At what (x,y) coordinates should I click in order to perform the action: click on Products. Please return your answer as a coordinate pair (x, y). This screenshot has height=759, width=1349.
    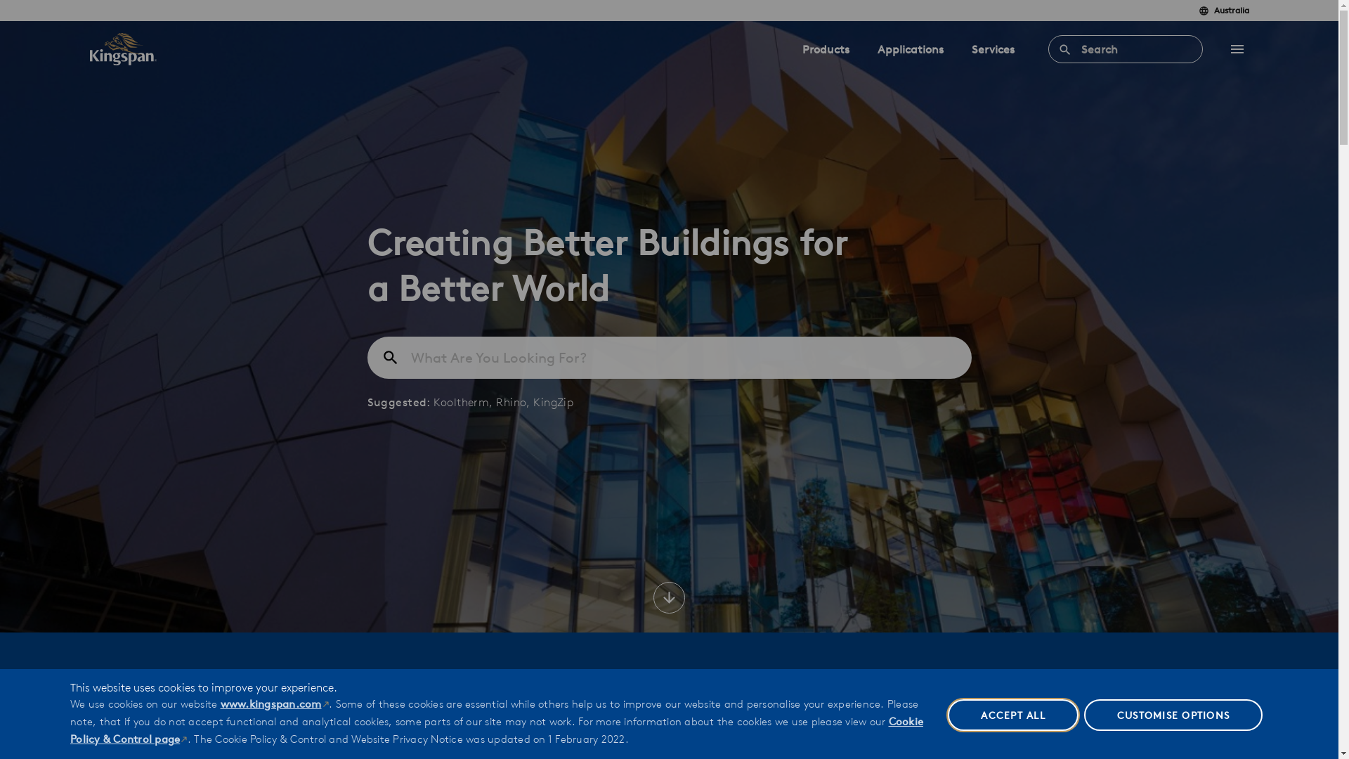
    Looking at the image, I should click on (826, 49).